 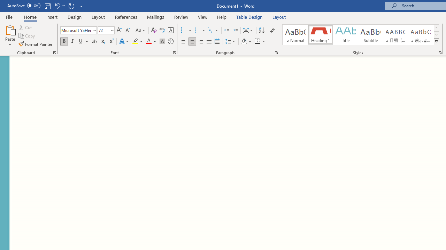 What do you see at coordinates (249, 17) in the screenshot?
I see `Table Design` at bounding box center [249, 17].